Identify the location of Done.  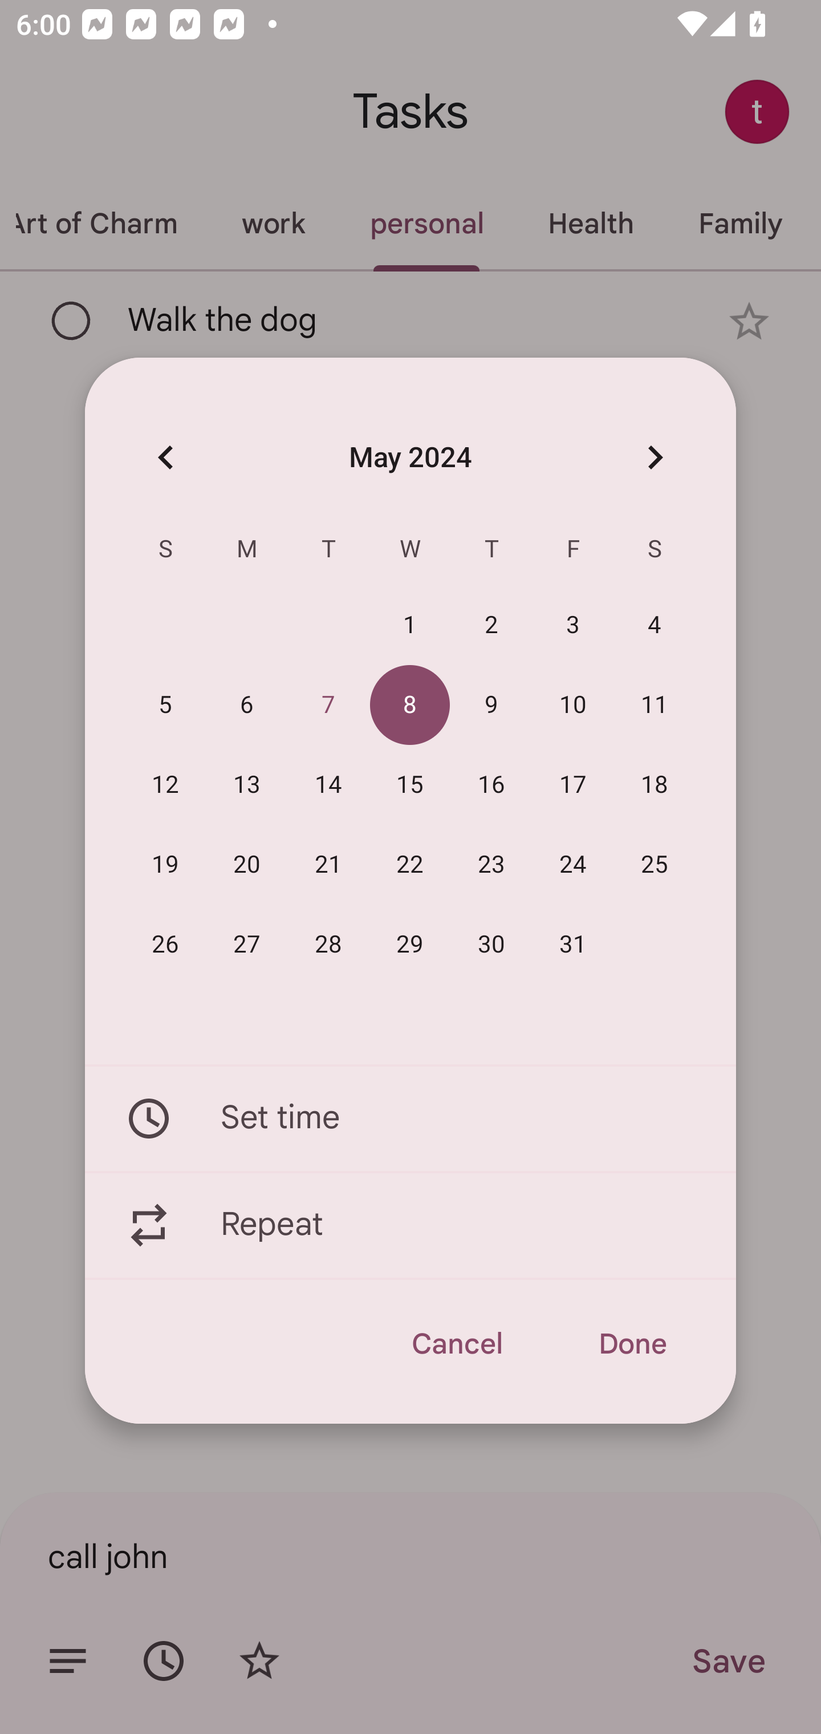
(632, 1344).